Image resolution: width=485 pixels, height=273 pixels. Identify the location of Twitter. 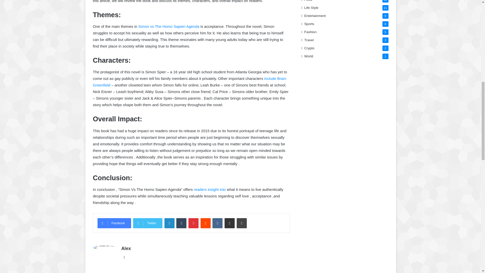
(148, 223).